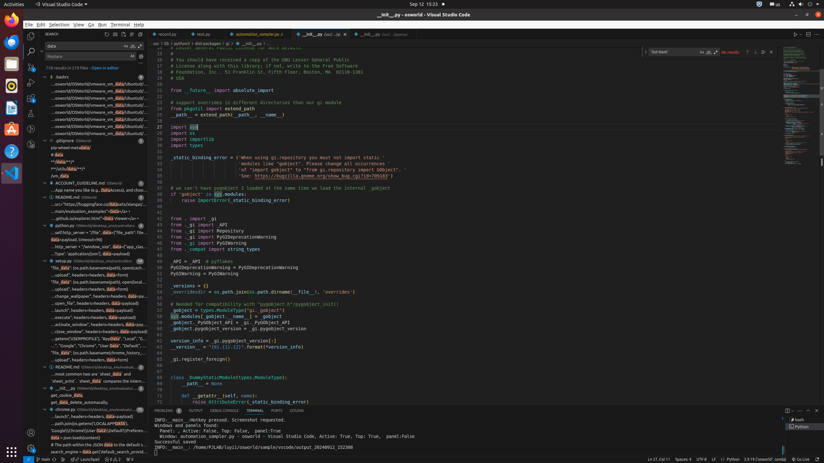 This screenshot has height=463, width=824. I want to click on …osworld/OSWorld/vmware_vm_data/Ubuntu0/Ubuntu0.vmx "/bin/bash" "$1 > /home/user/vm.log 2>&1" && vmrun -gu user -gp password copyFileFromGuestToHost /home/PJLAB/luyi1/osworld/OSWorld/vmware_vm_data/Ubuntu0/Ubuntu0.vmx /home/user/vm.log vm.log; }; _vm, so click(99, 98).